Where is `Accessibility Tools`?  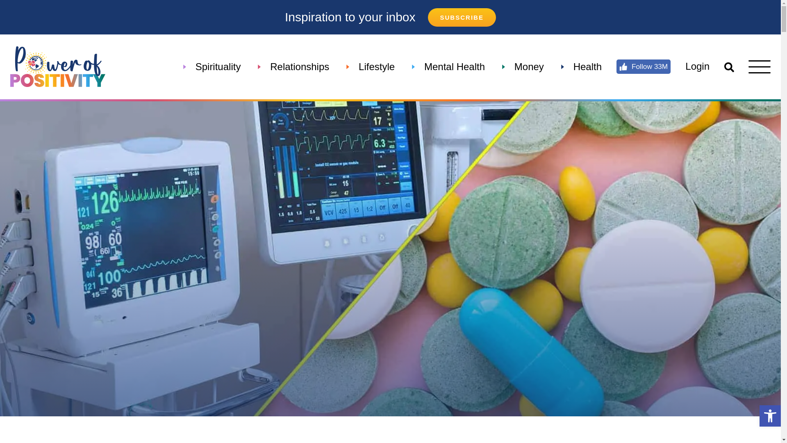 Accessibility Tools is located at coordinates (770, 416).